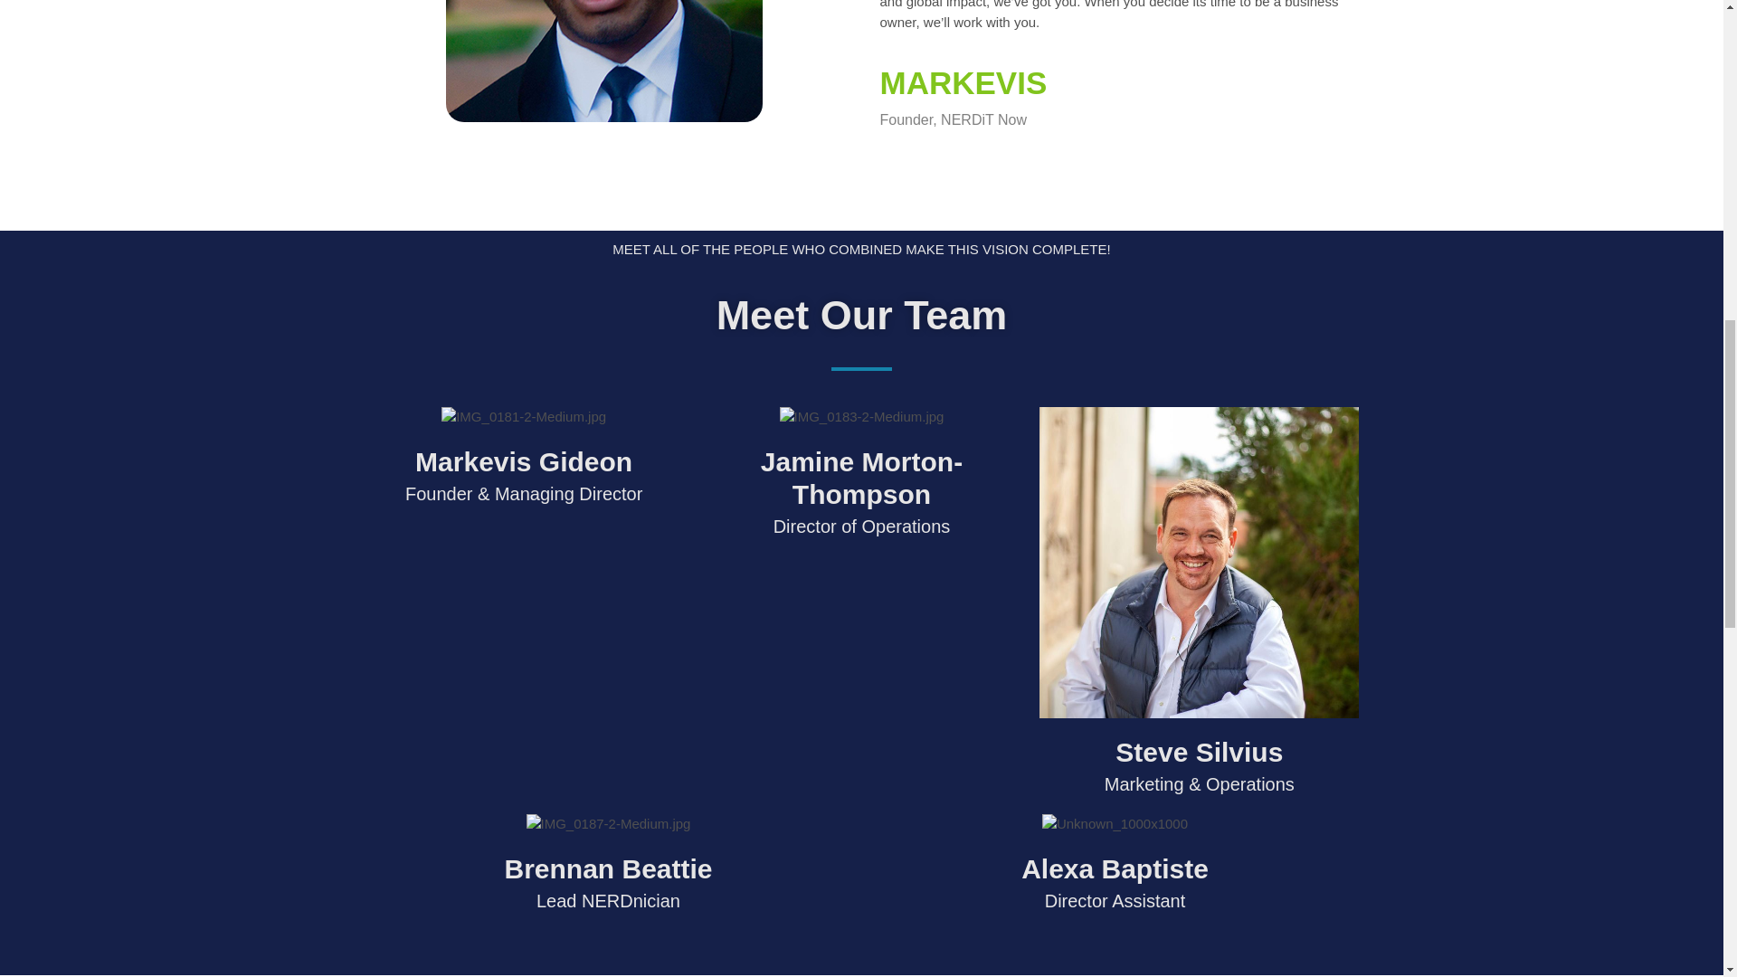 This screenshot has height=977, width=1737. What do you see at coordinates (1198, 753) in the screenshot?
I see `Steve Silvius` at bounding box center [1198, 753].